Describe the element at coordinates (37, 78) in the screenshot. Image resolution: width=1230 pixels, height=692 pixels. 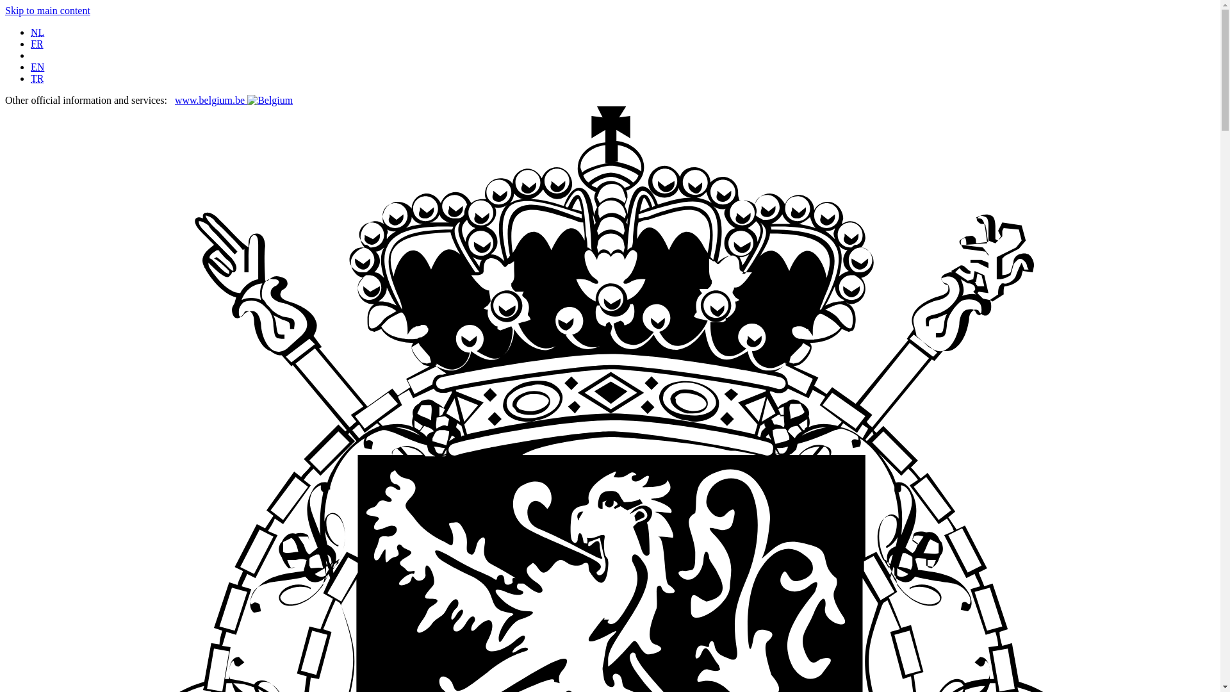
I see `TR` at that location.